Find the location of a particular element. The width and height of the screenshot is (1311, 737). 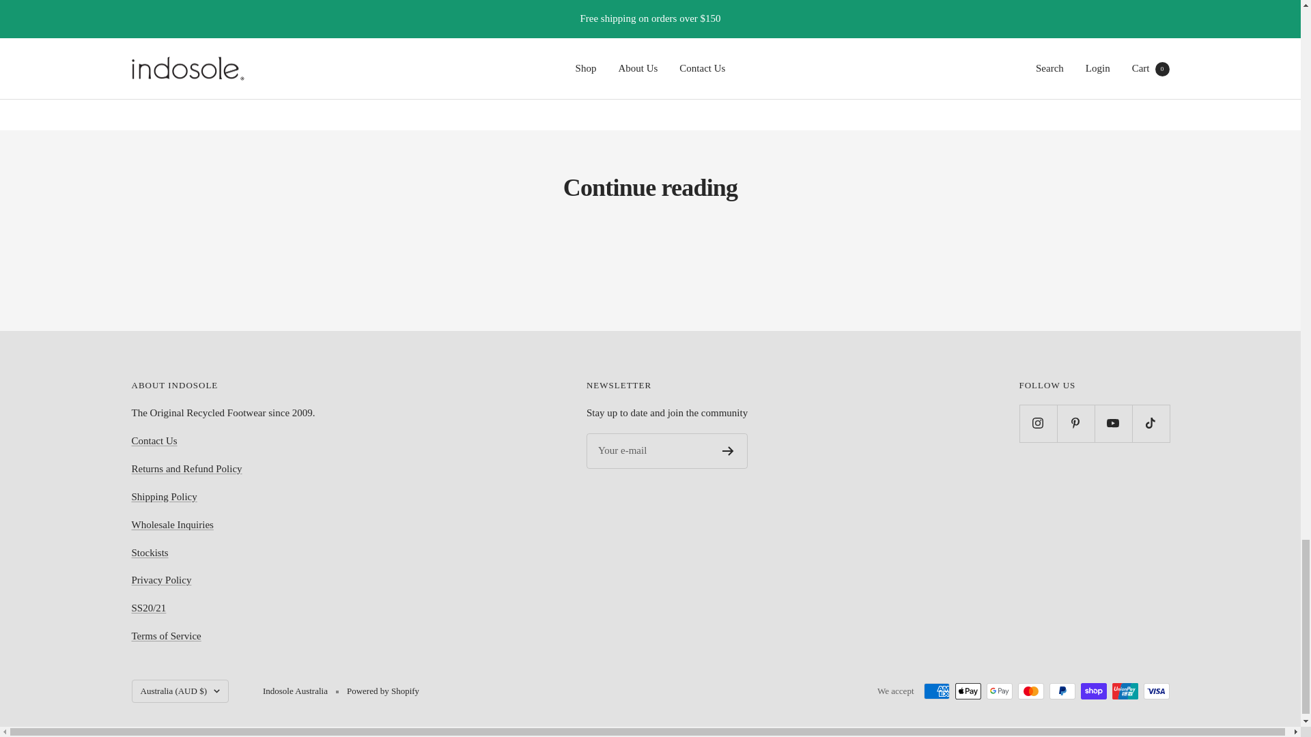

Returns and Refund Policy is located at coordinates (186, 469).